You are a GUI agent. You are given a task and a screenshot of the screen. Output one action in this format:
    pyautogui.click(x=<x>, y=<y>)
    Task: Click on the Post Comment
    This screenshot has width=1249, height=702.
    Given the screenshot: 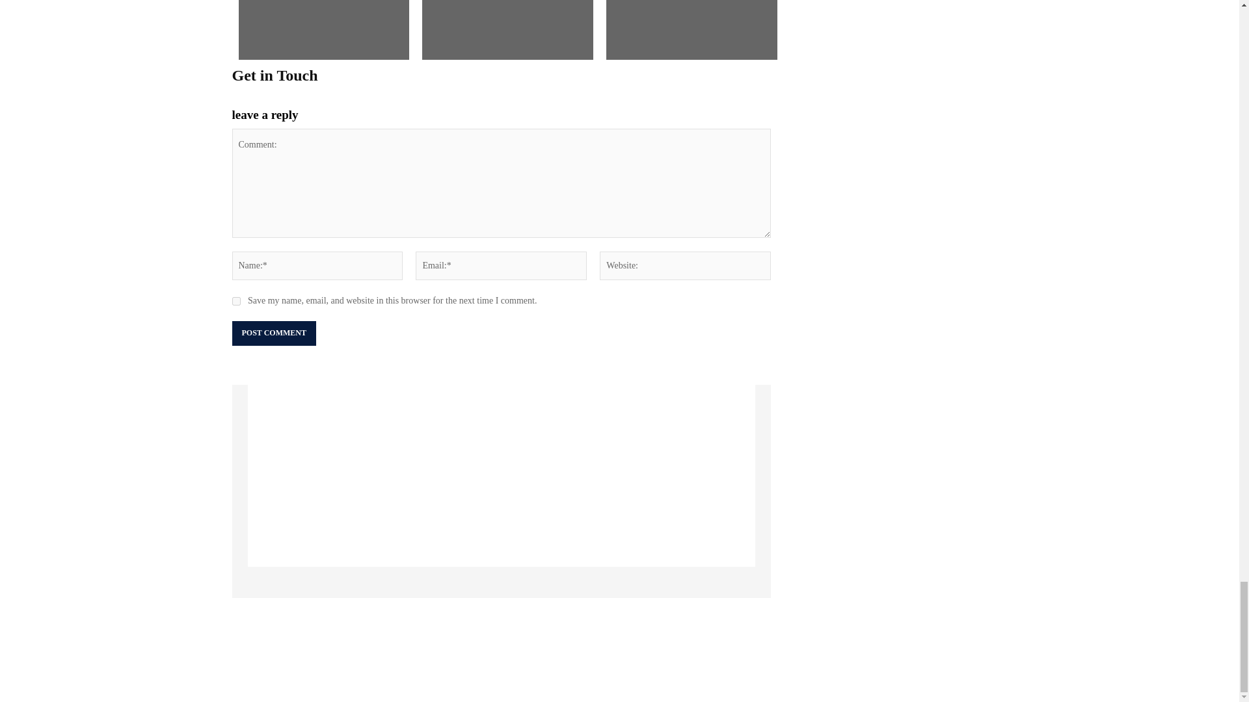 What is the action you would take?
    pyautogui.click(x=273, y=333)
    